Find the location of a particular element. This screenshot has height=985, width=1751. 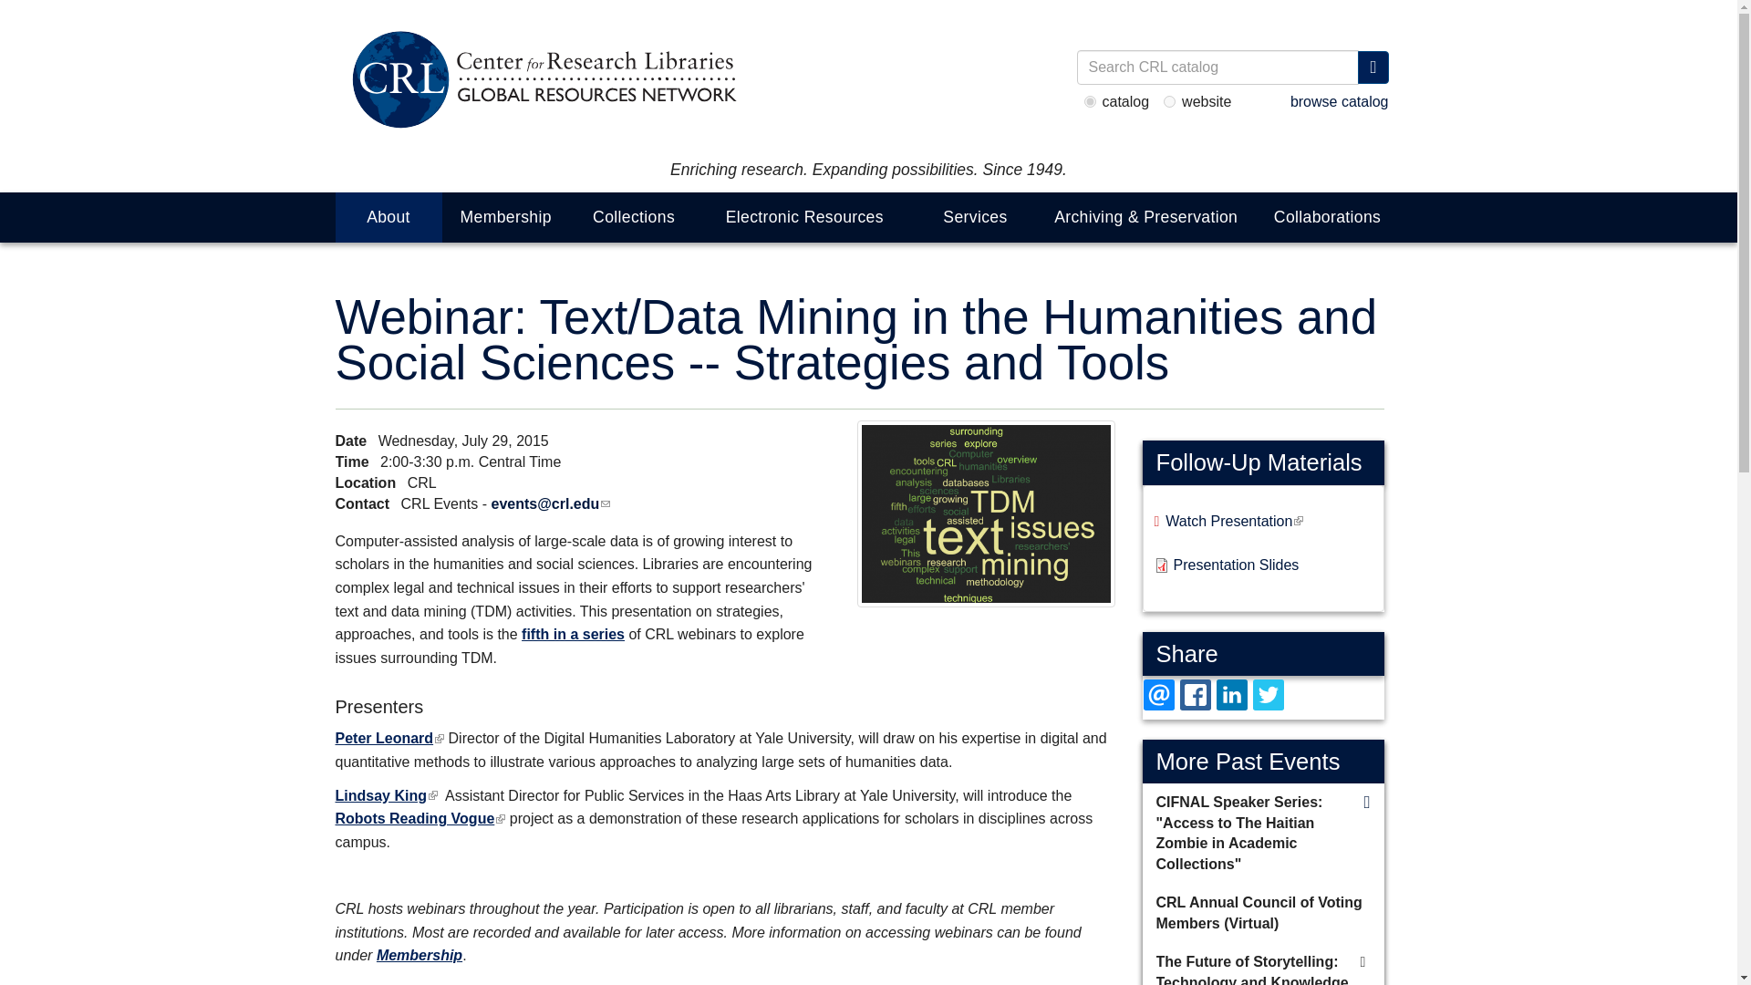

video available is located at coordinates (1362, 963).